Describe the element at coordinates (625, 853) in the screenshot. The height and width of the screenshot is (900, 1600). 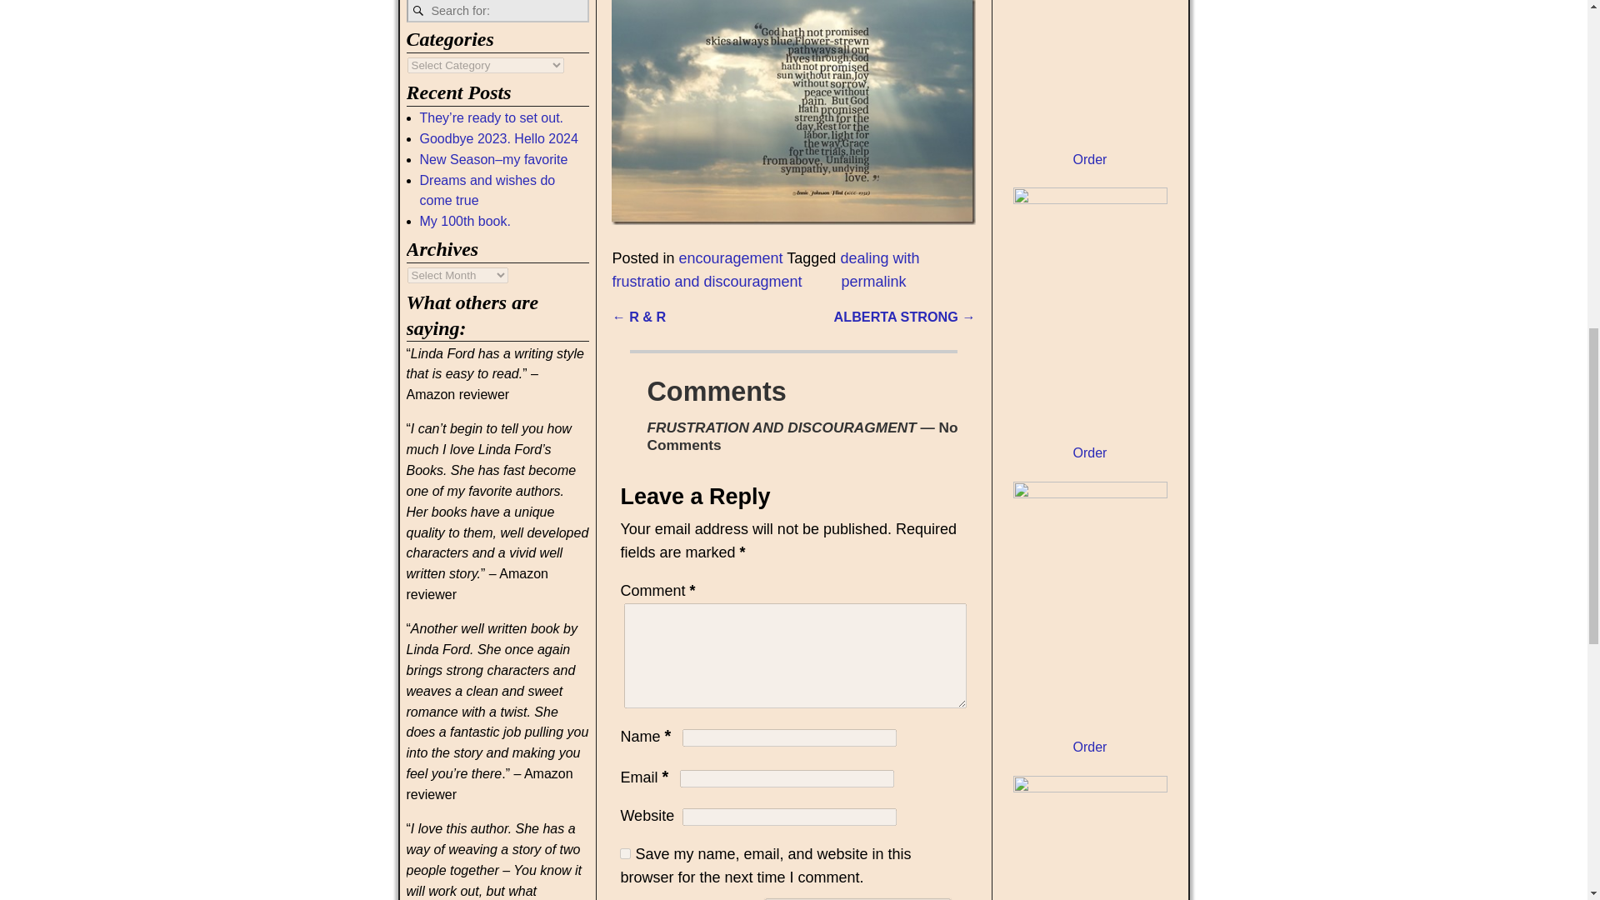
I see `yes` at that location.